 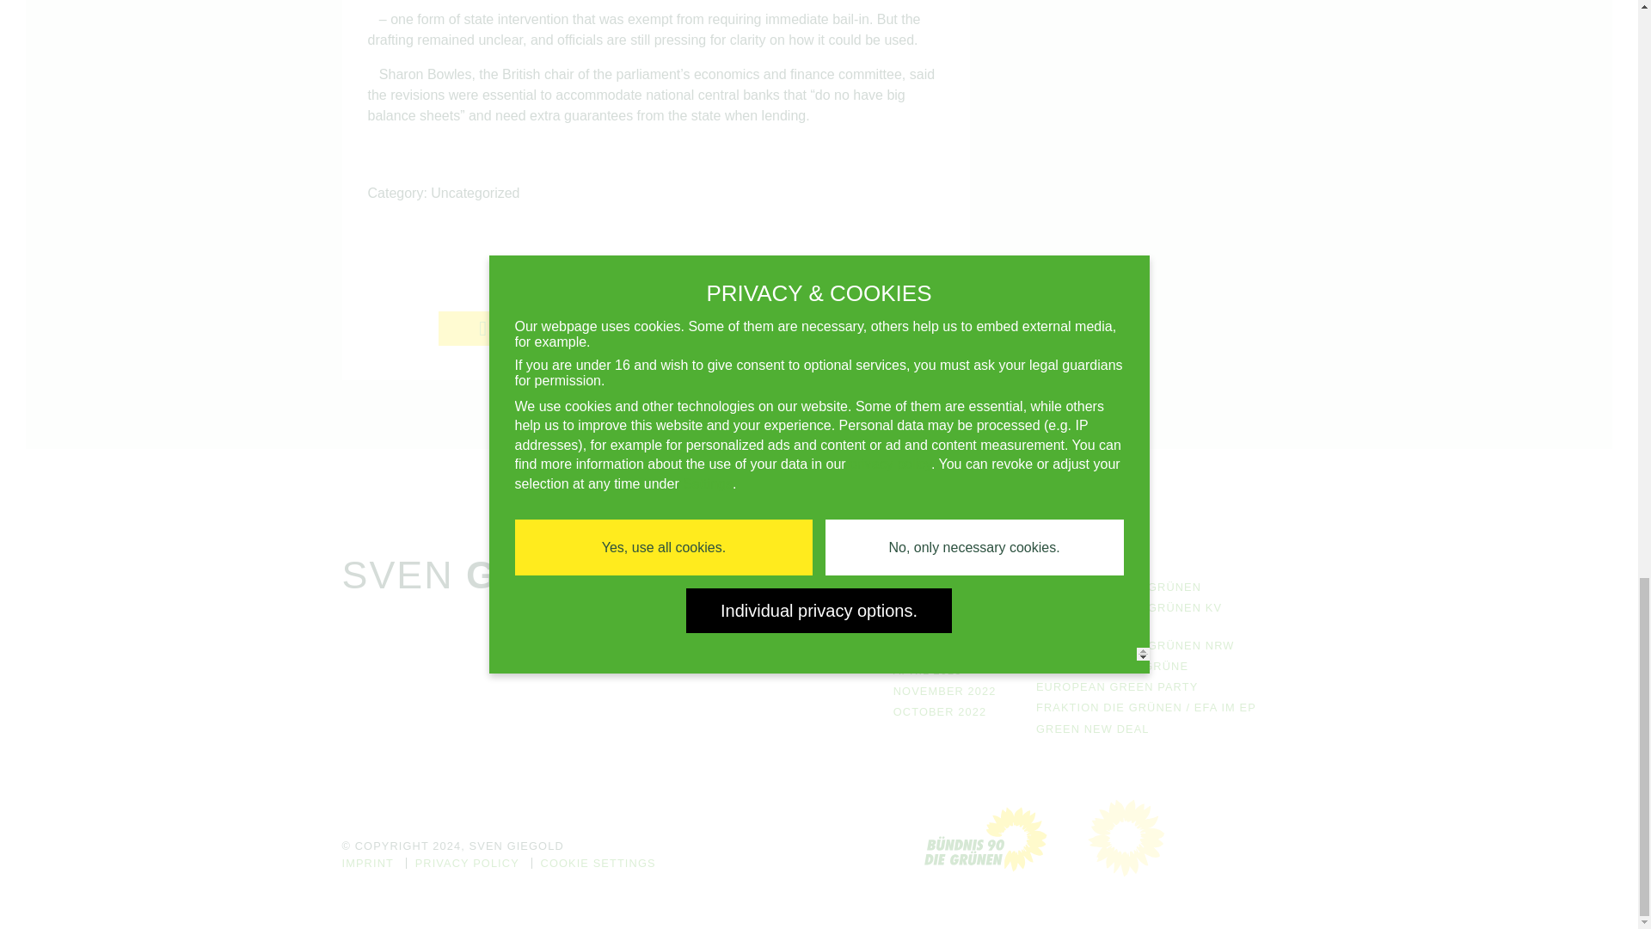 I want to click on MY TOPICS, so click(x=784, y=628).